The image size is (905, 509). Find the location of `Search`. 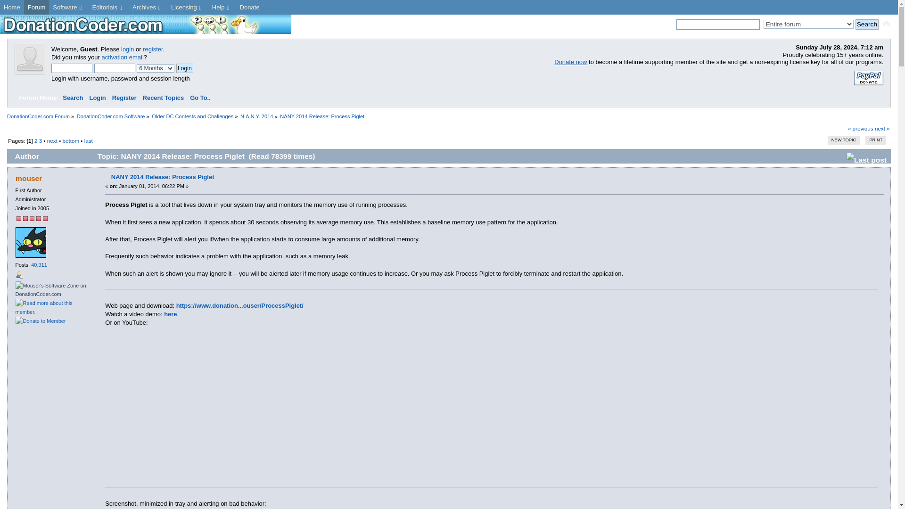

Search is located at coordinates (867, 25).